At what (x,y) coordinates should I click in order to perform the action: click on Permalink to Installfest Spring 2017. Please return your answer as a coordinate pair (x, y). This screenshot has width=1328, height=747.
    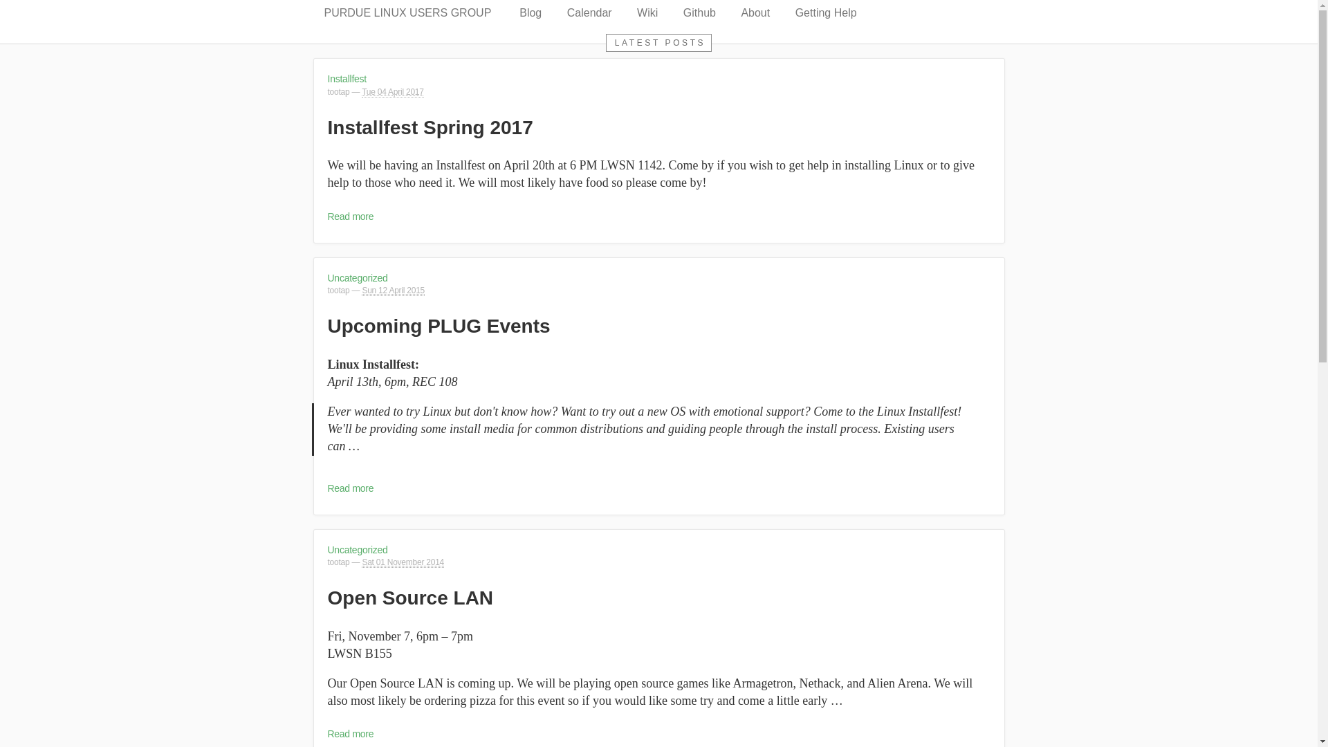
    Looking at the image, I should click on (430, 127).